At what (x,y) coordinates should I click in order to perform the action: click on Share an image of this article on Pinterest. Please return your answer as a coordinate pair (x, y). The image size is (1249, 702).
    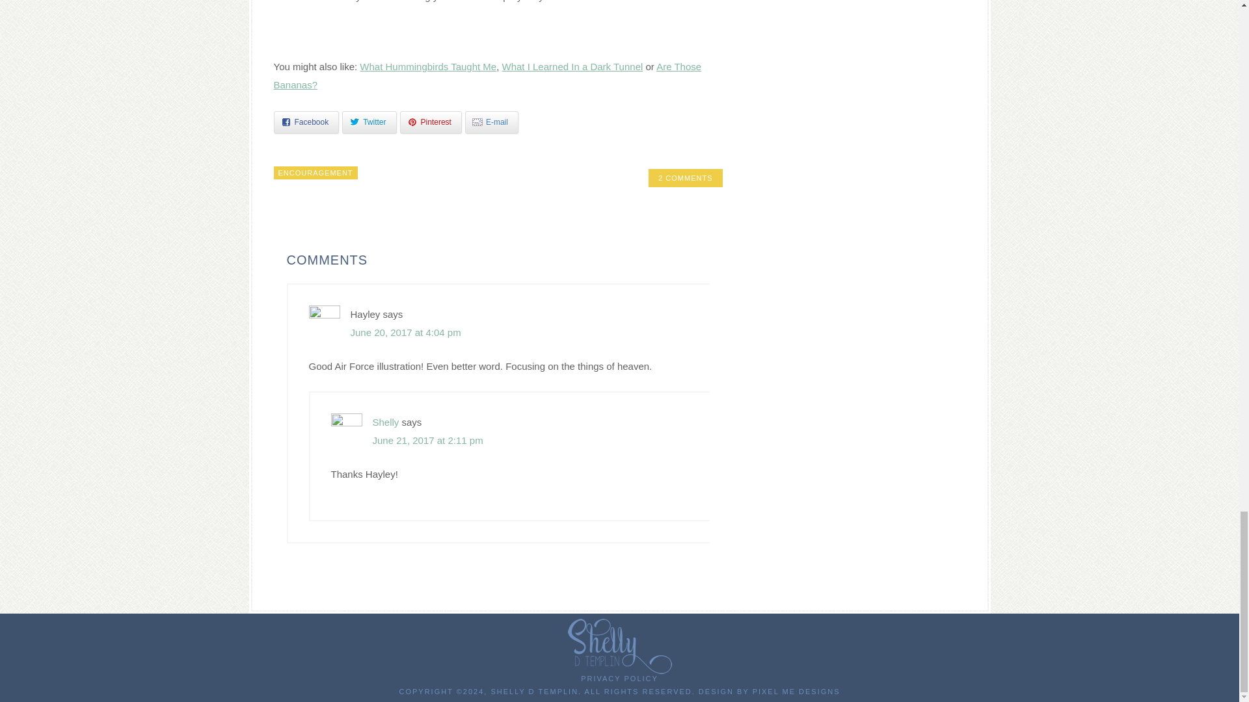
    Looking at the image, I should click on (431, 122).